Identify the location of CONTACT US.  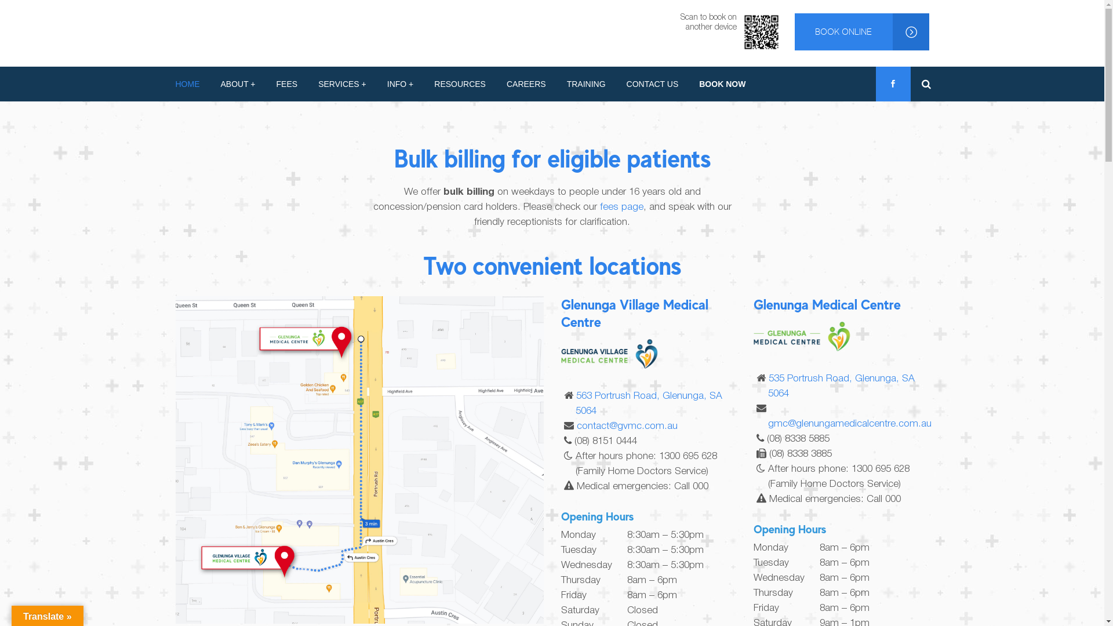
(653, 84).